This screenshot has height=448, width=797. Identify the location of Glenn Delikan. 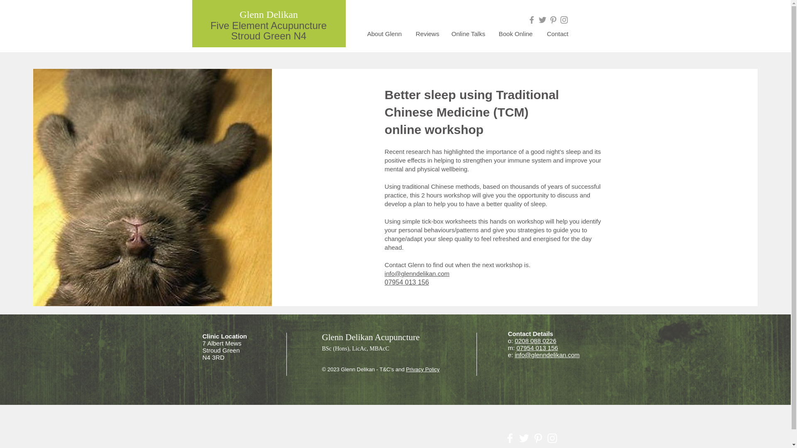
(269, 14).